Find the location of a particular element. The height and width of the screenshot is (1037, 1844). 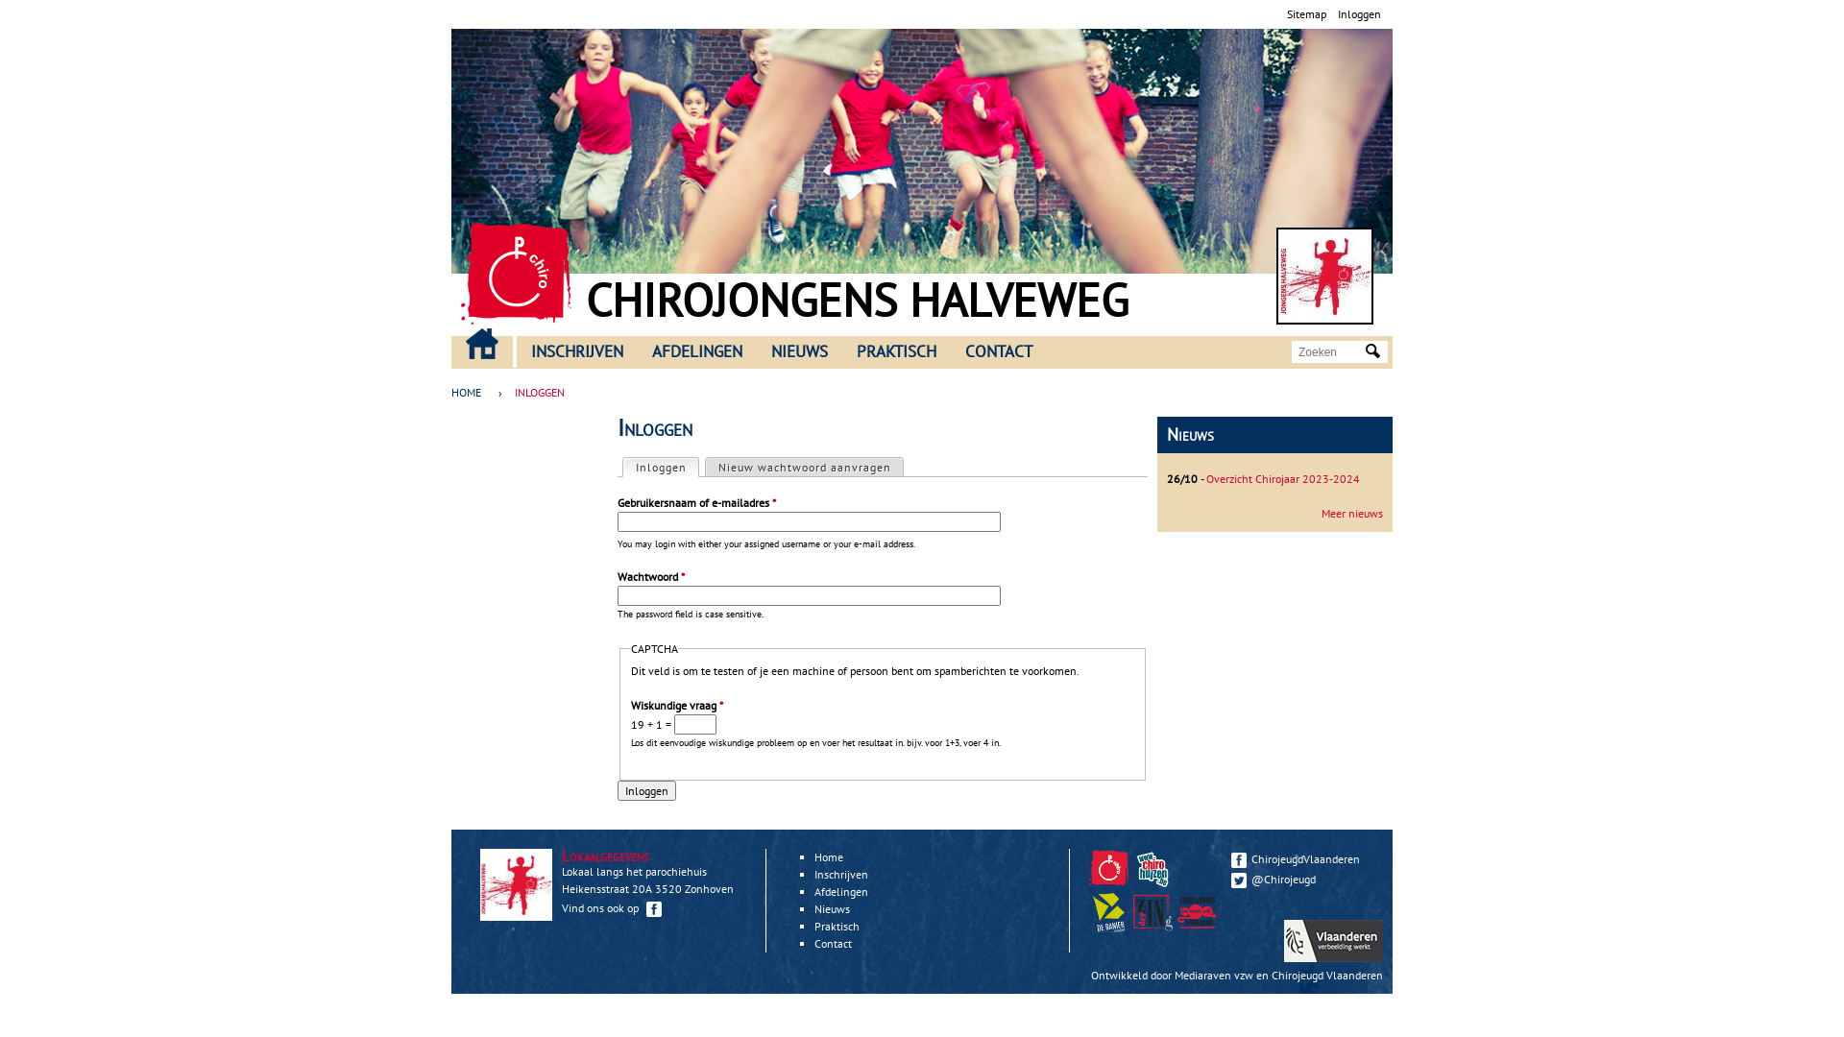

Sitemap is located at coordinates (1306, 13).